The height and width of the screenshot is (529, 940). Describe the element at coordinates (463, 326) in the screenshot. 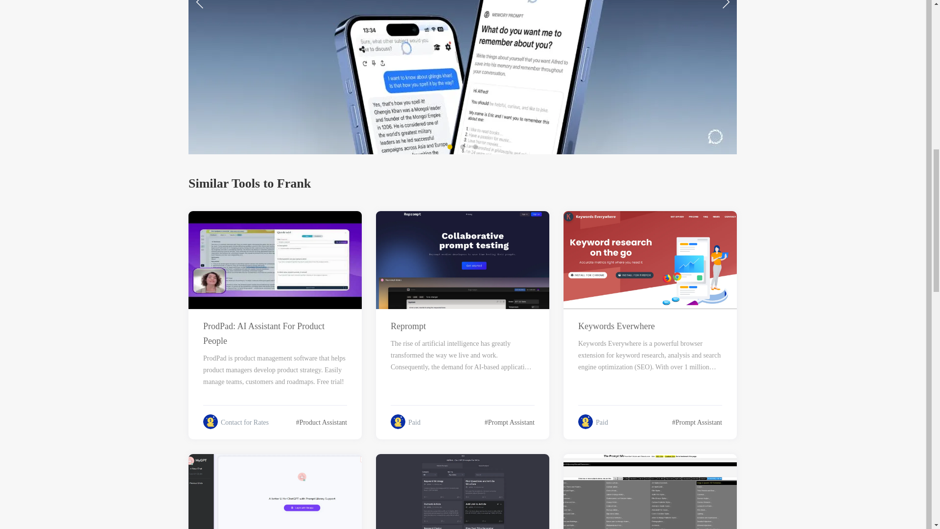

I see `Reprompt` at that location.